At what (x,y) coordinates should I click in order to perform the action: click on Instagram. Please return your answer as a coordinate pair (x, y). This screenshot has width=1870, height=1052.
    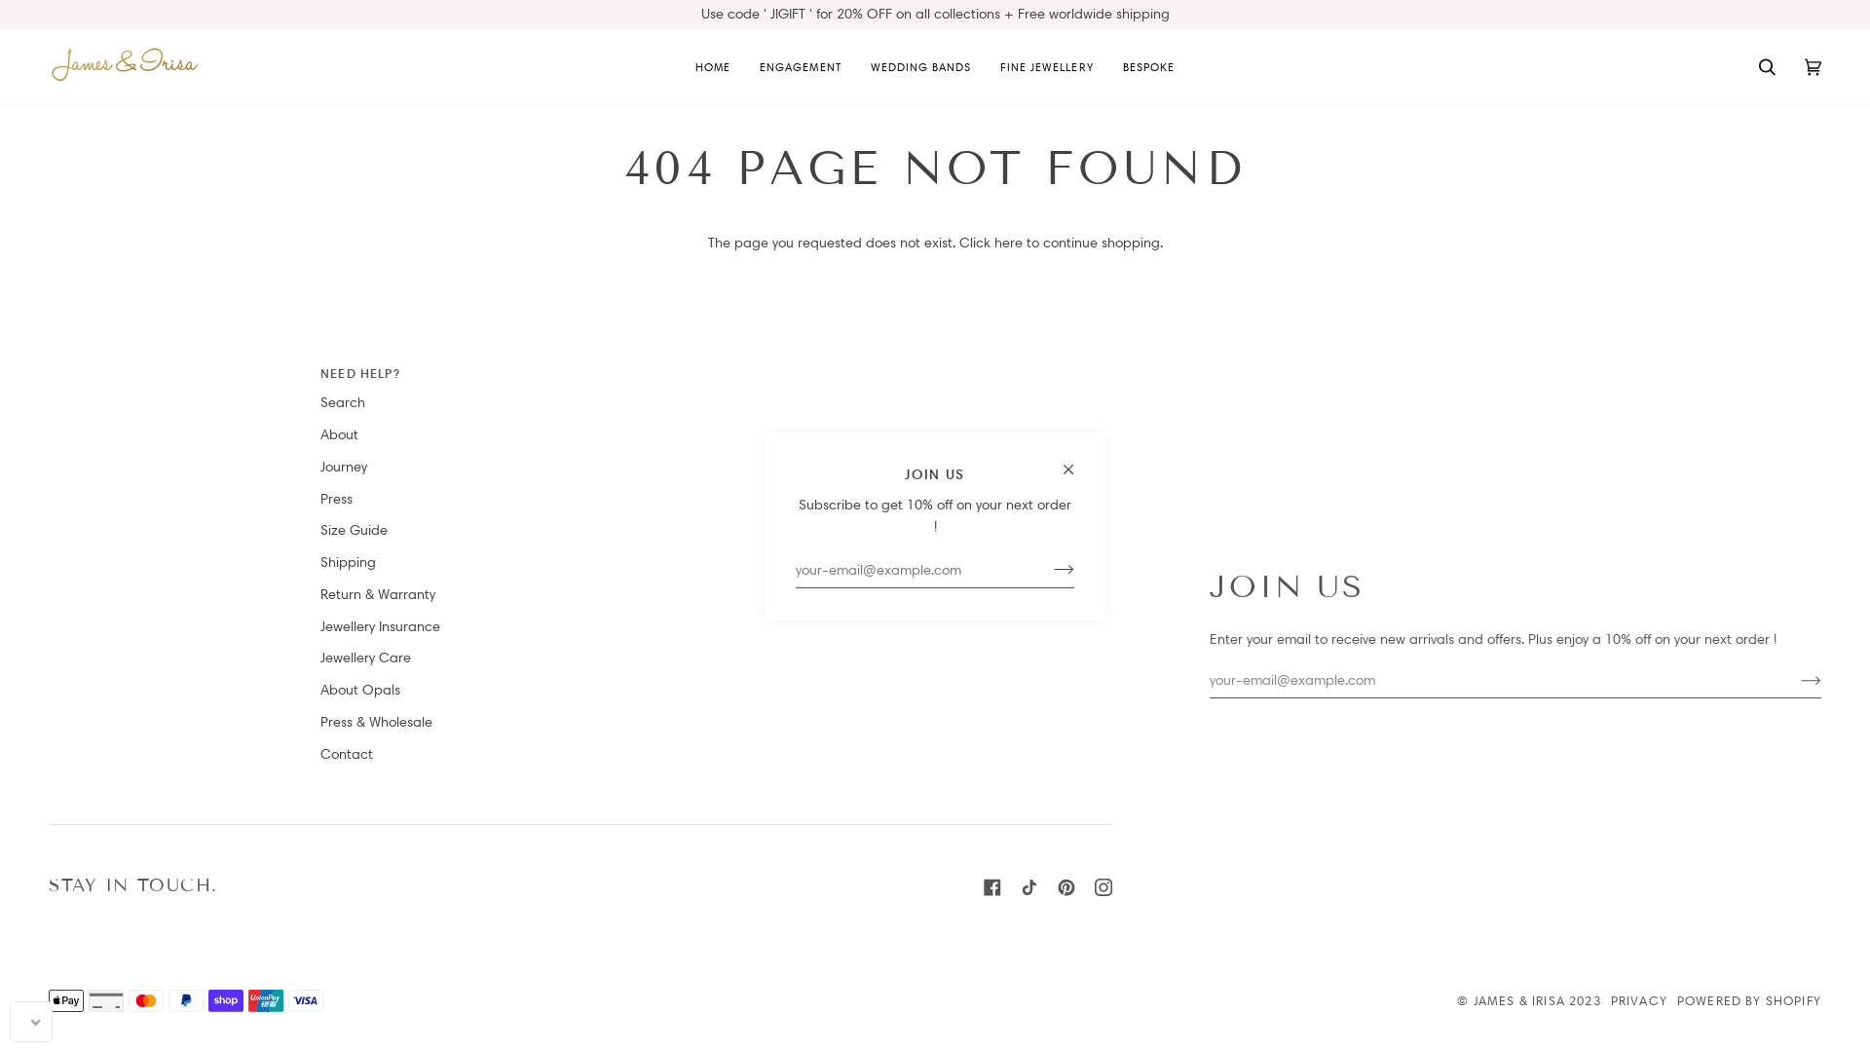
    Looking at the image, I should click on (1103, 887).